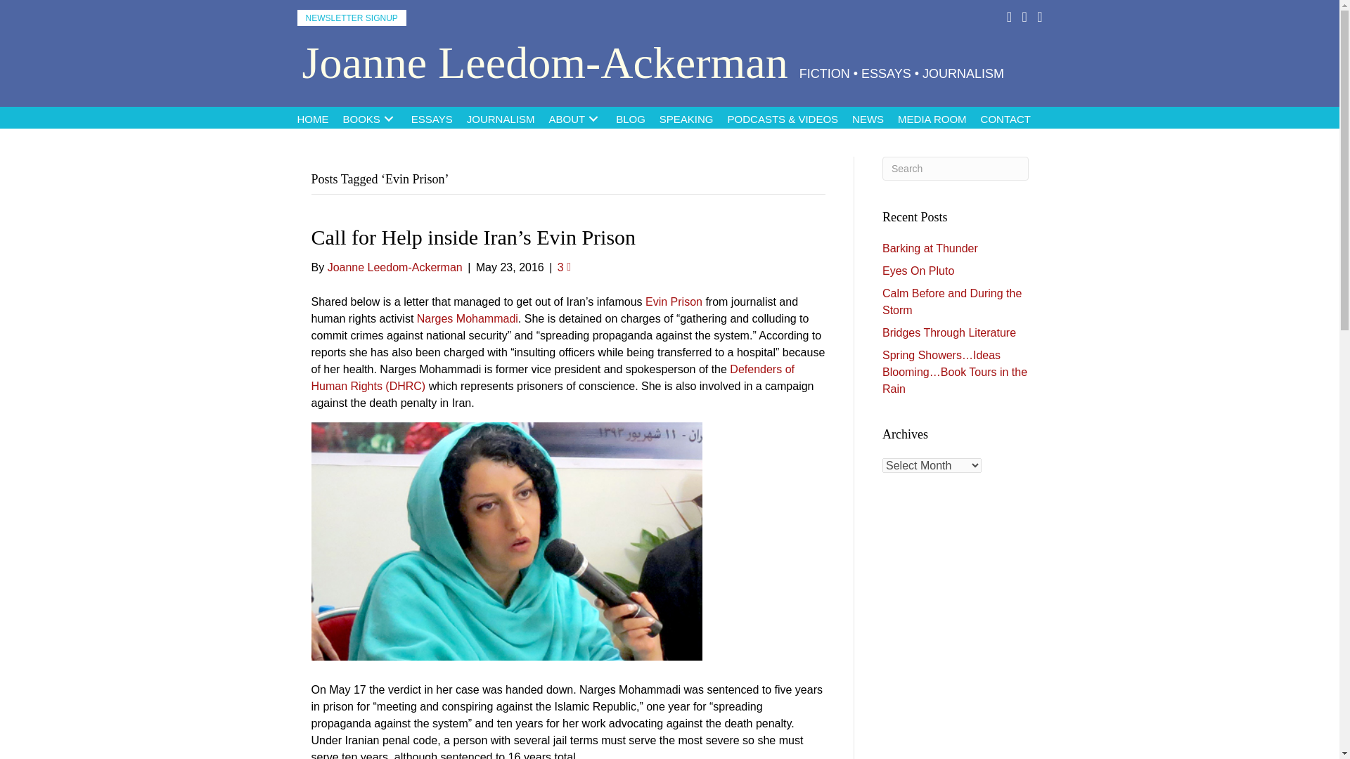 This screenshot has width=1350, height=759. I want to click on NEWS, so click(868, 118).